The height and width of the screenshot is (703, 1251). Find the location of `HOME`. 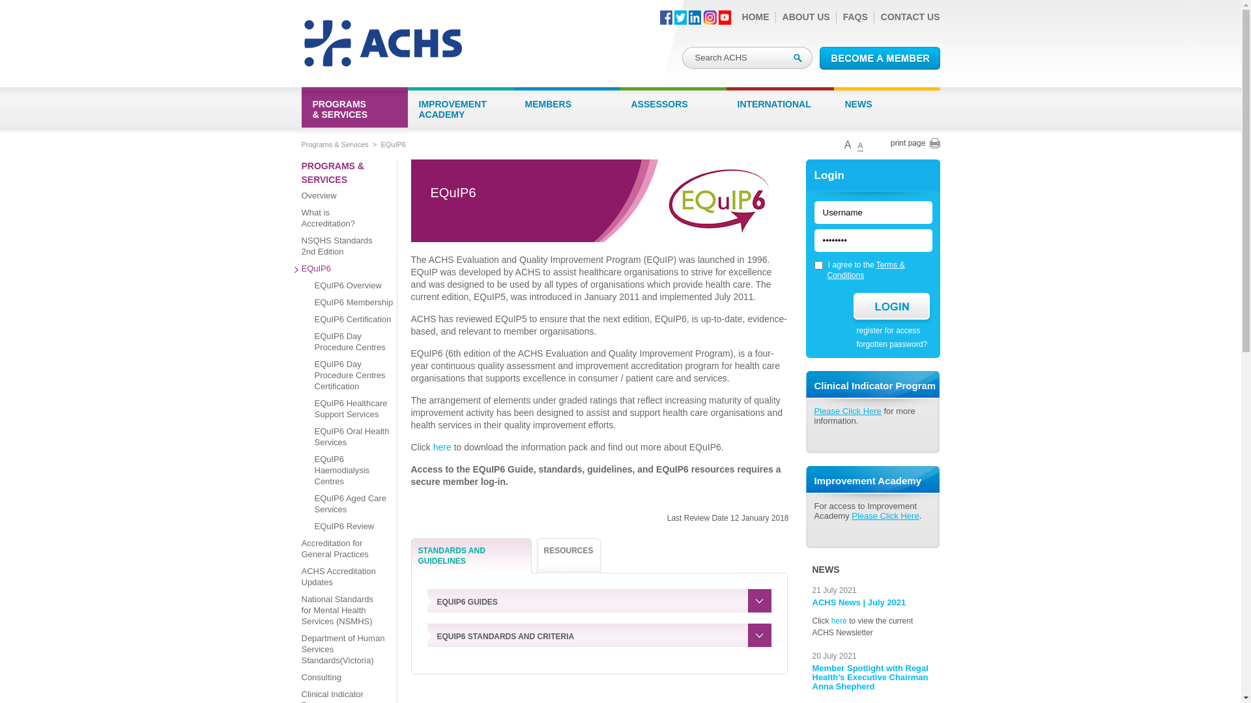

HOME is located at coordinates (756, 17).